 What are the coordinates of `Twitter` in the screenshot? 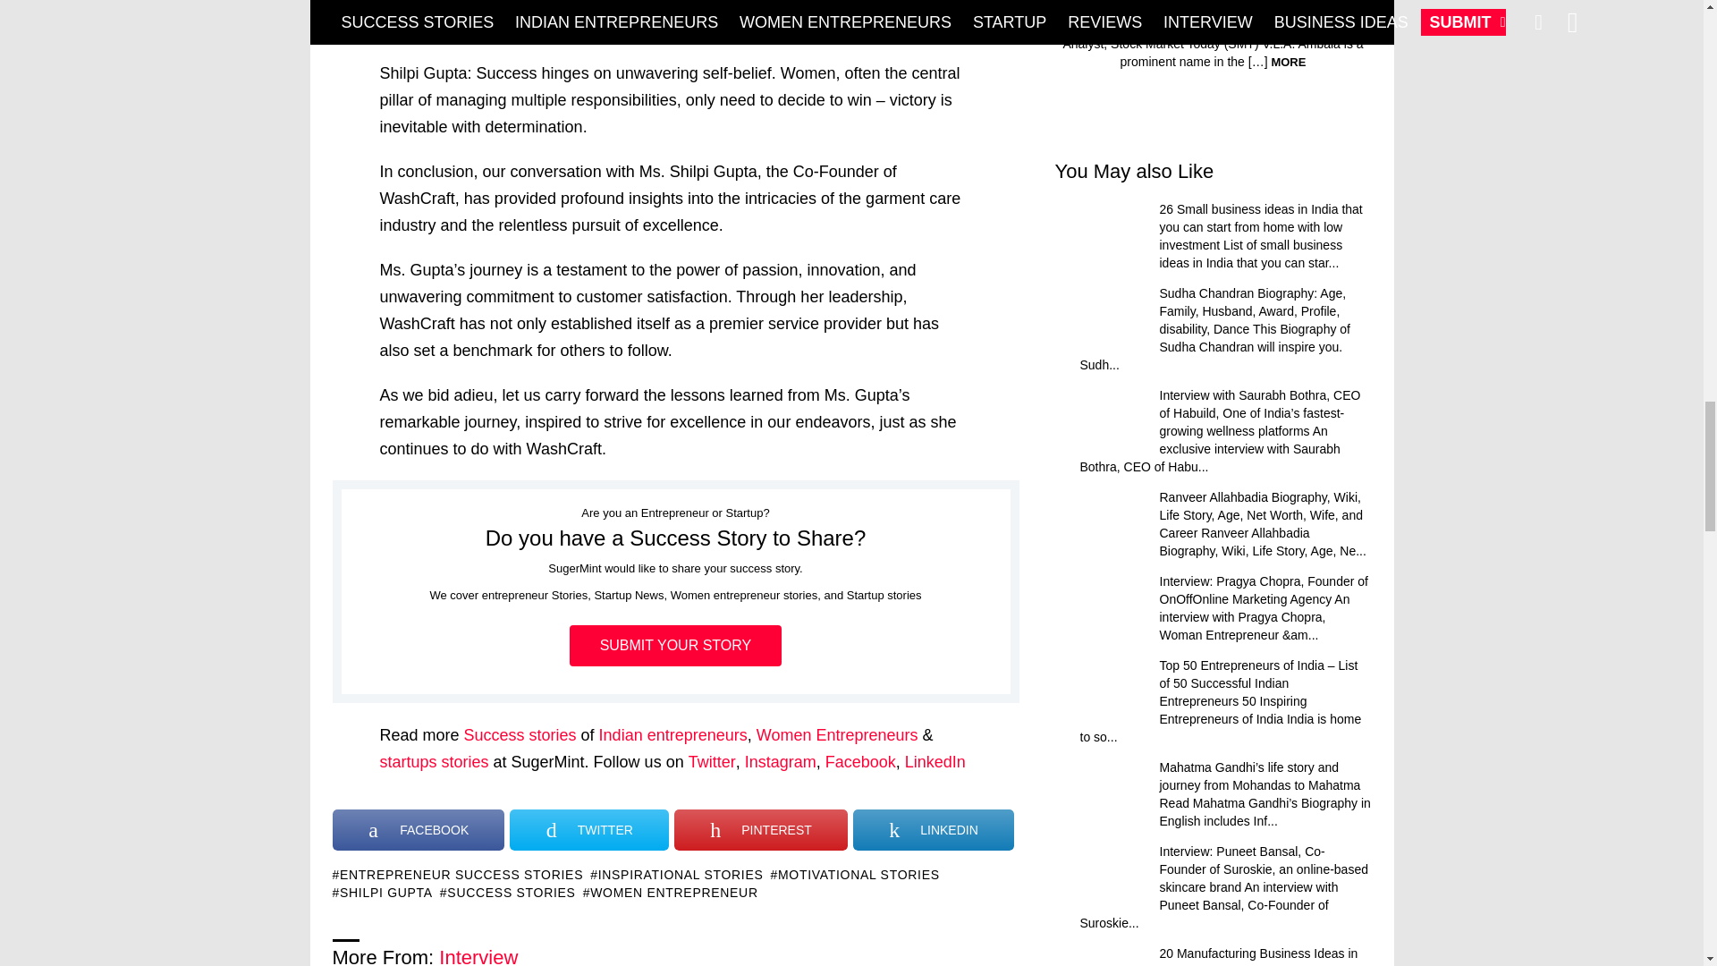 It's located at (712, 762).